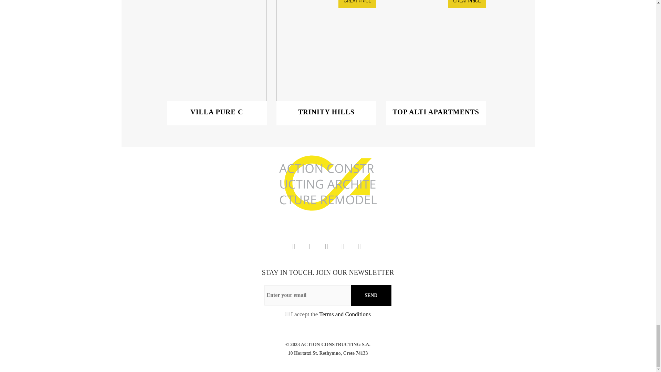 This screenshot has height=372, width=661. What do you see at coordinates (436, 50) in the screenshot?
I see `VILLA PURE C` at bounding box center [436, 50].